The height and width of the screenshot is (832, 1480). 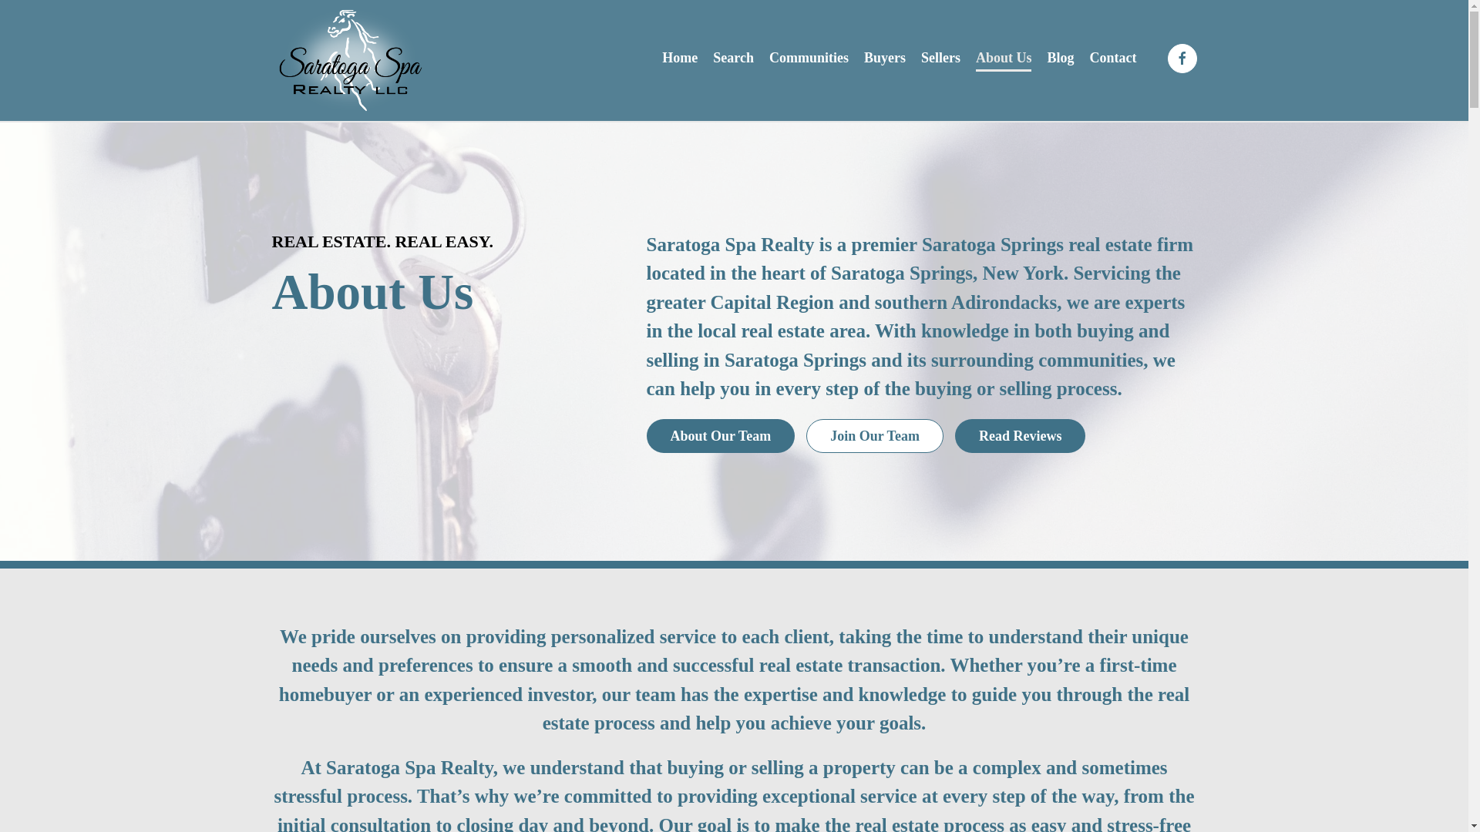 I want to click on Blog, so click(x=679, y=59).